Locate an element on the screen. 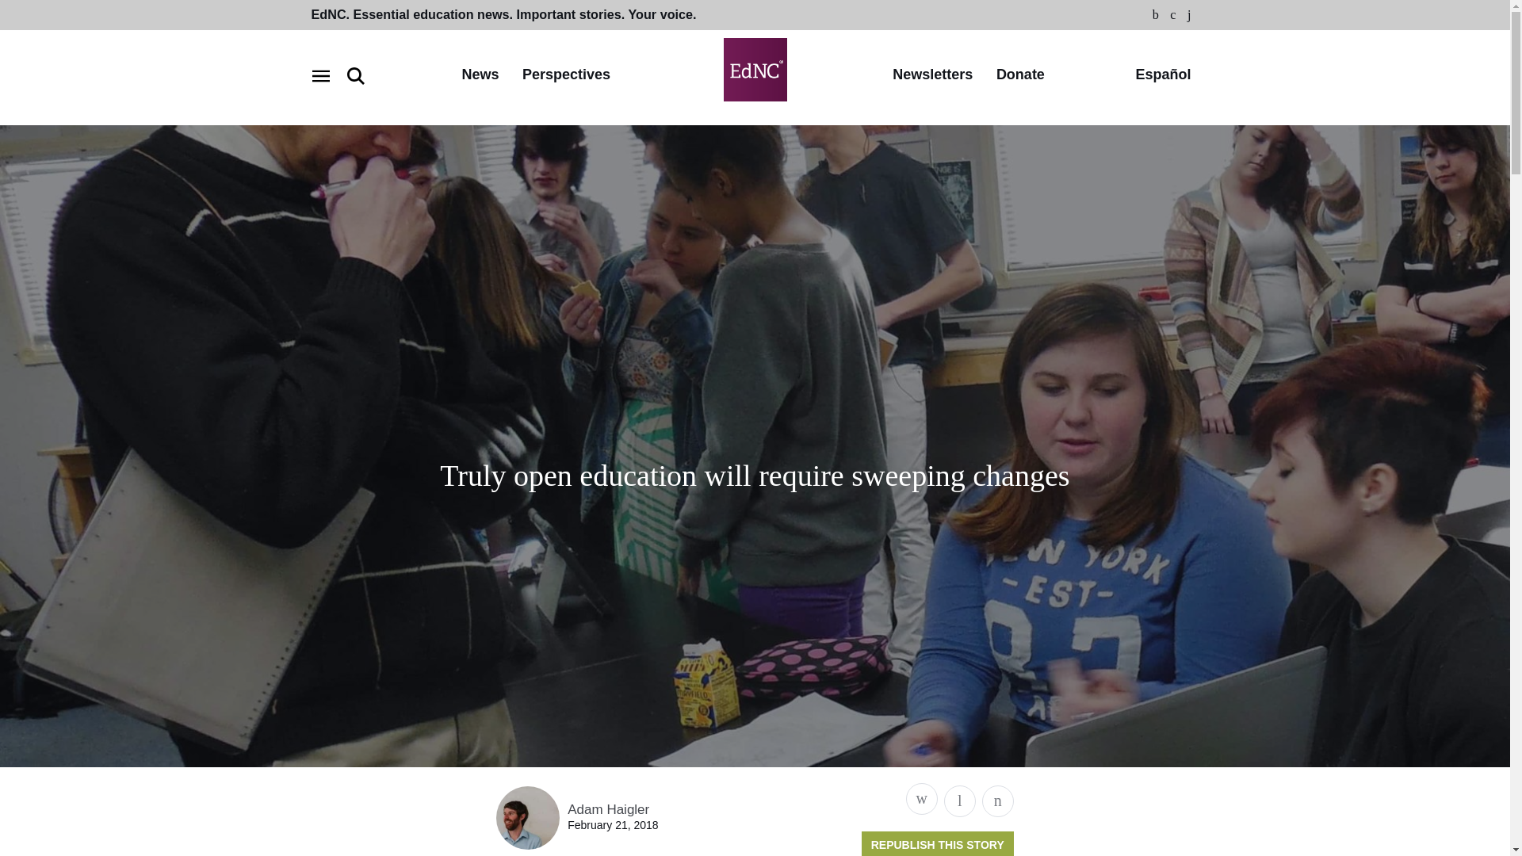 This screenshot has width=1522, height=856. Adam Haigler is located at coordinates (609, 809).